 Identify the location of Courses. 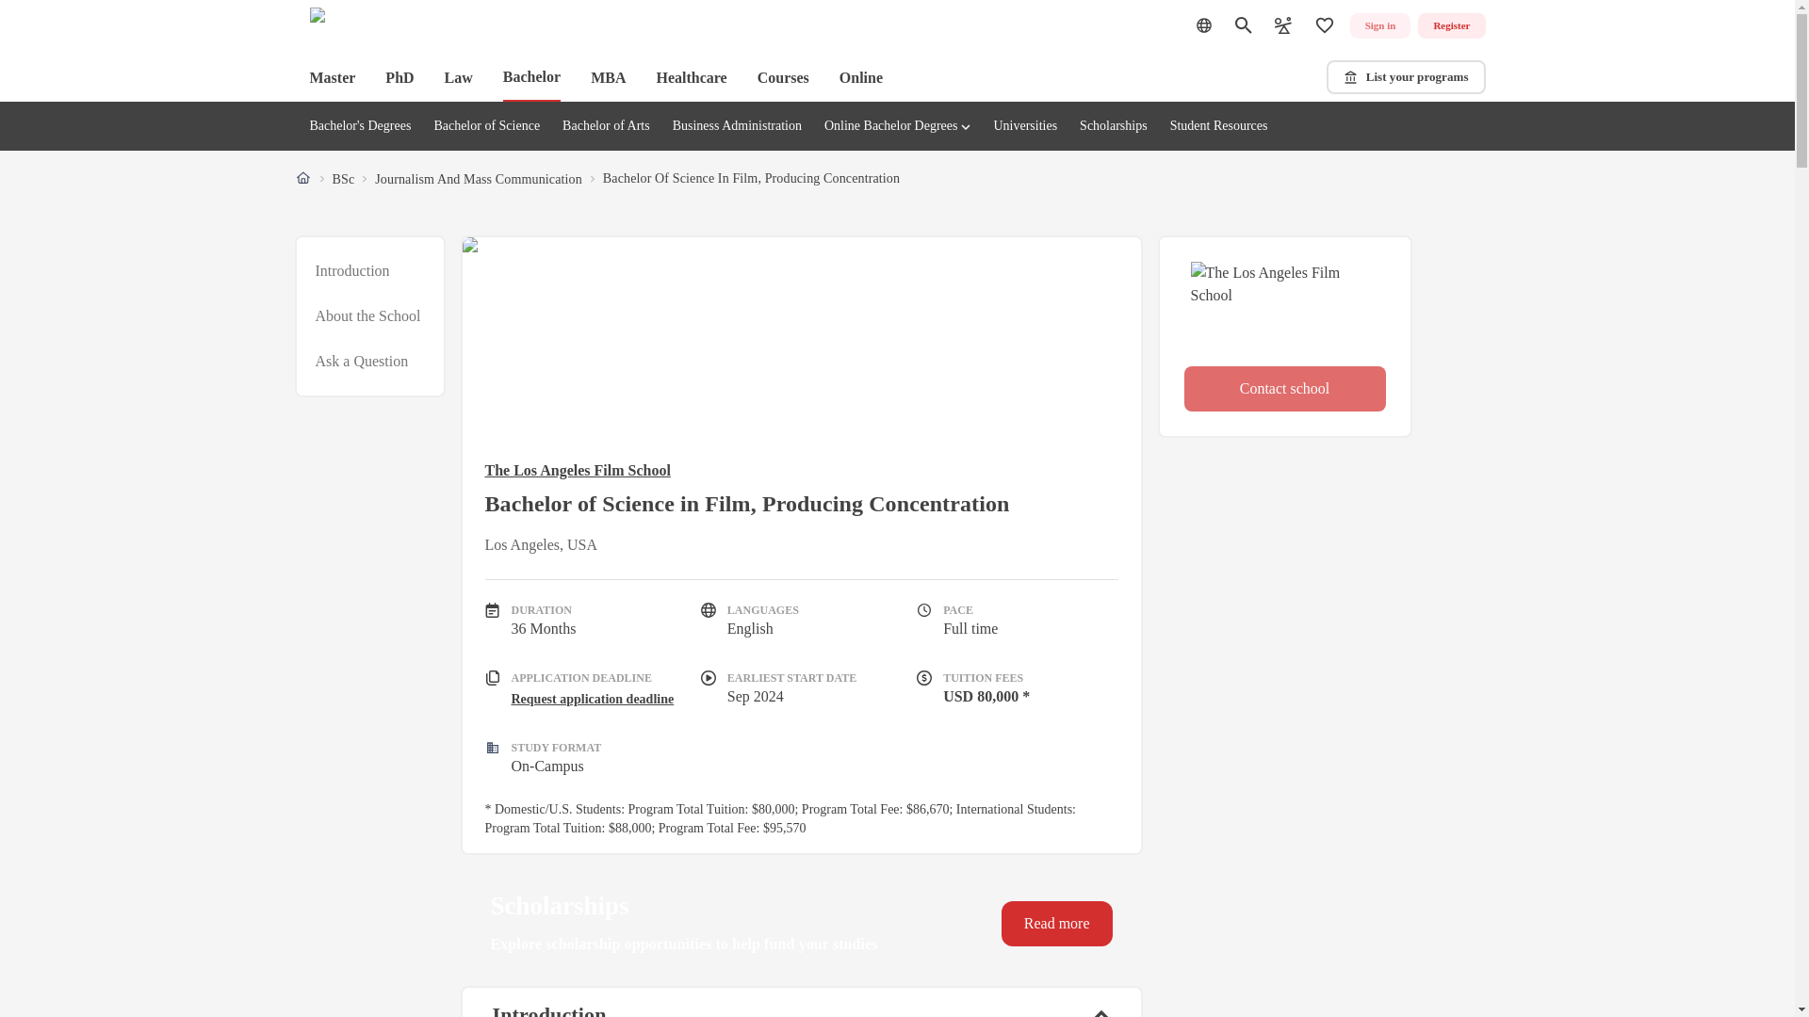
(367, 316).